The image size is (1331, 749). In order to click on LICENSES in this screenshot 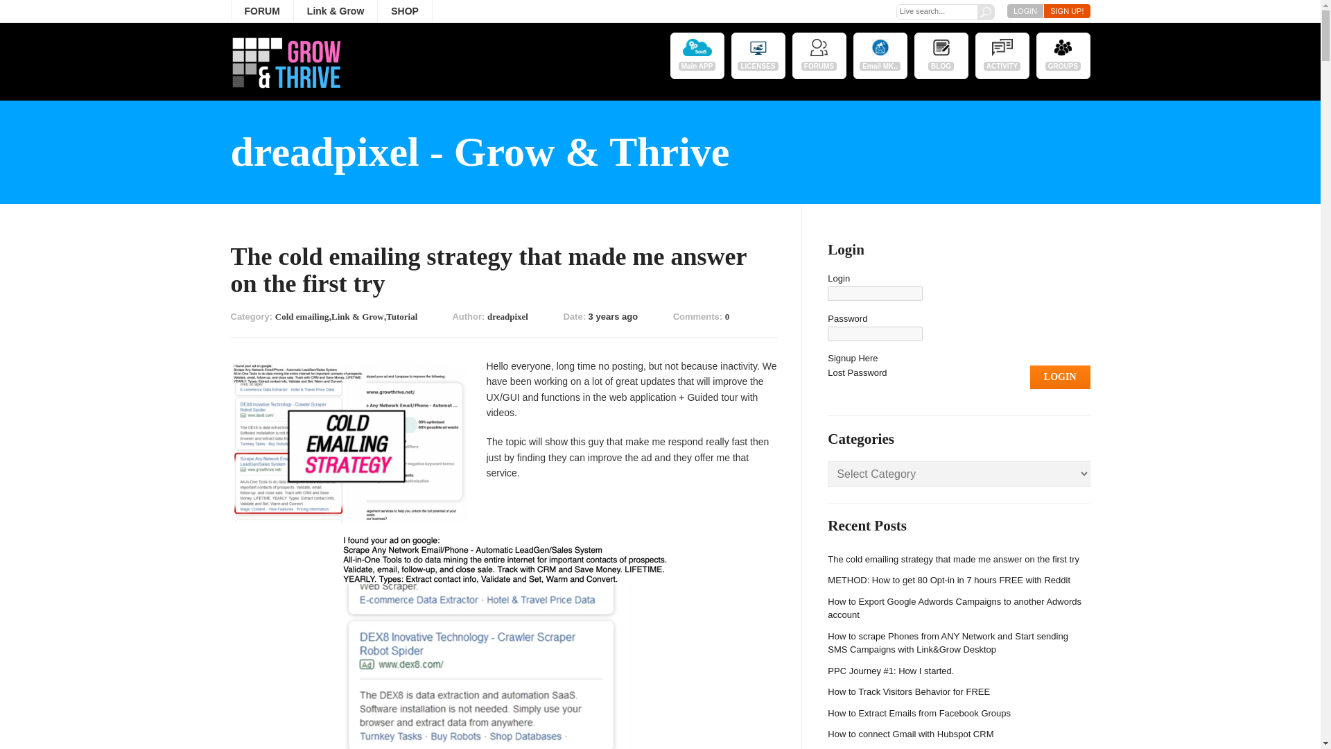, I will do `click(758, 55)`.